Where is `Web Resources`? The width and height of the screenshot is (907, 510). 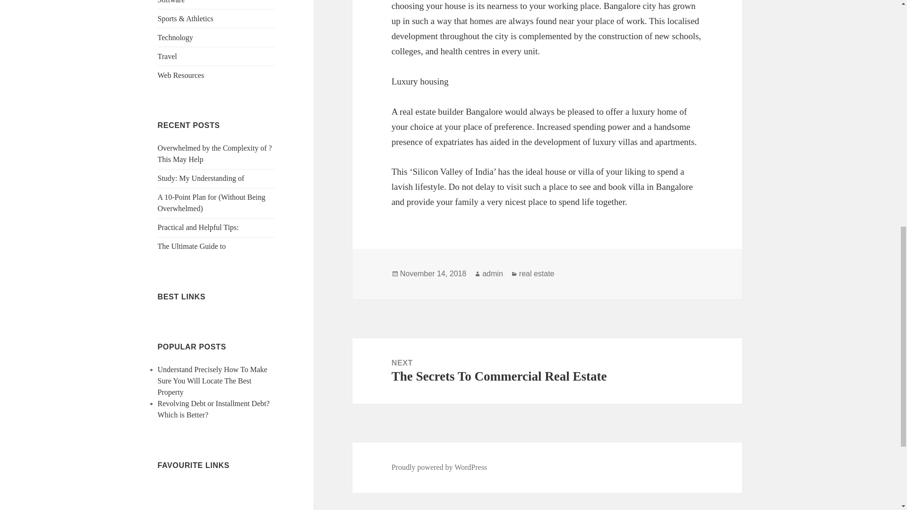 Web Resources is located at coordinates (181, 76).